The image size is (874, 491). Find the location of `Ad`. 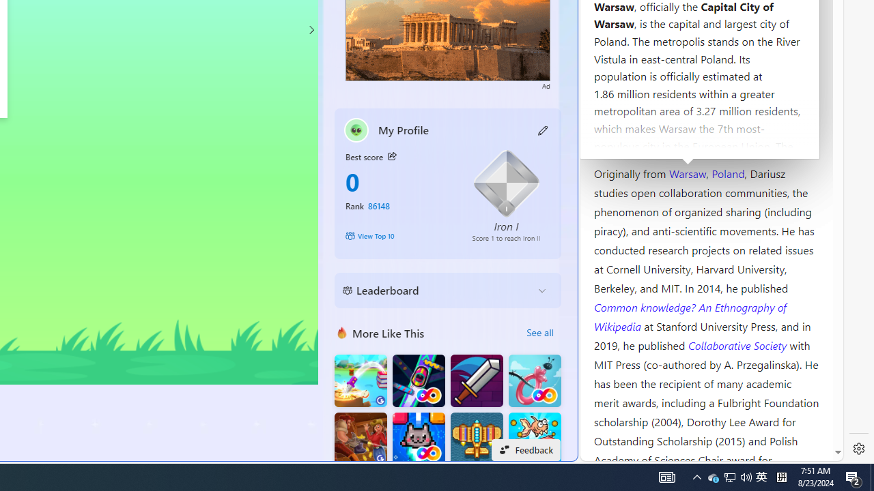

Ad is located at coordinates (546, 85).